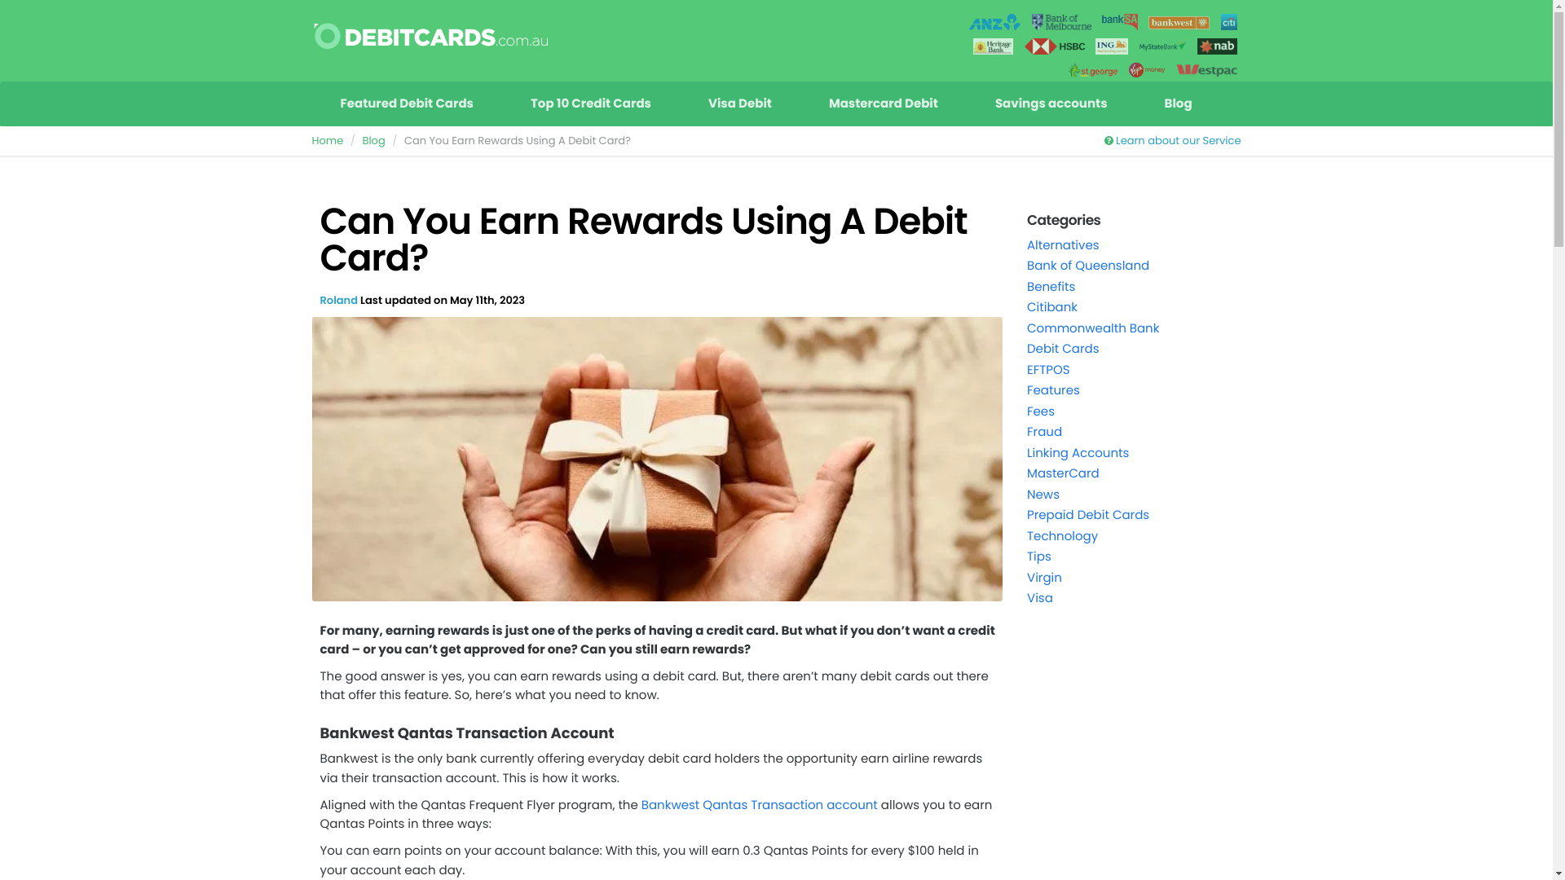  Describe the element at coordinates (1063, 474) in the screenshot. I see `MasterCard` at that location.